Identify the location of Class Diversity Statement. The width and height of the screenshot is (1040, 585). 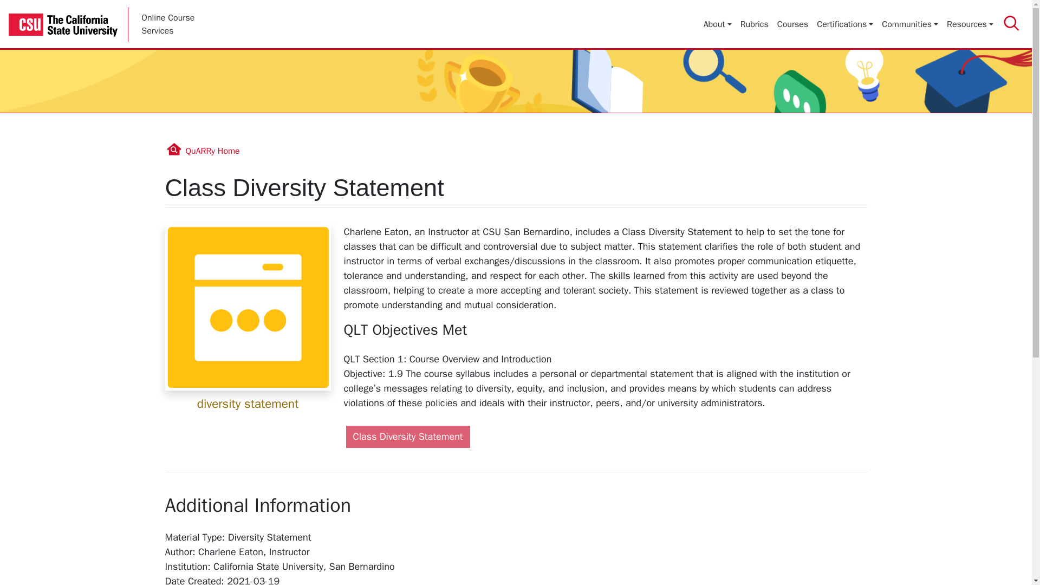
(168, 24).